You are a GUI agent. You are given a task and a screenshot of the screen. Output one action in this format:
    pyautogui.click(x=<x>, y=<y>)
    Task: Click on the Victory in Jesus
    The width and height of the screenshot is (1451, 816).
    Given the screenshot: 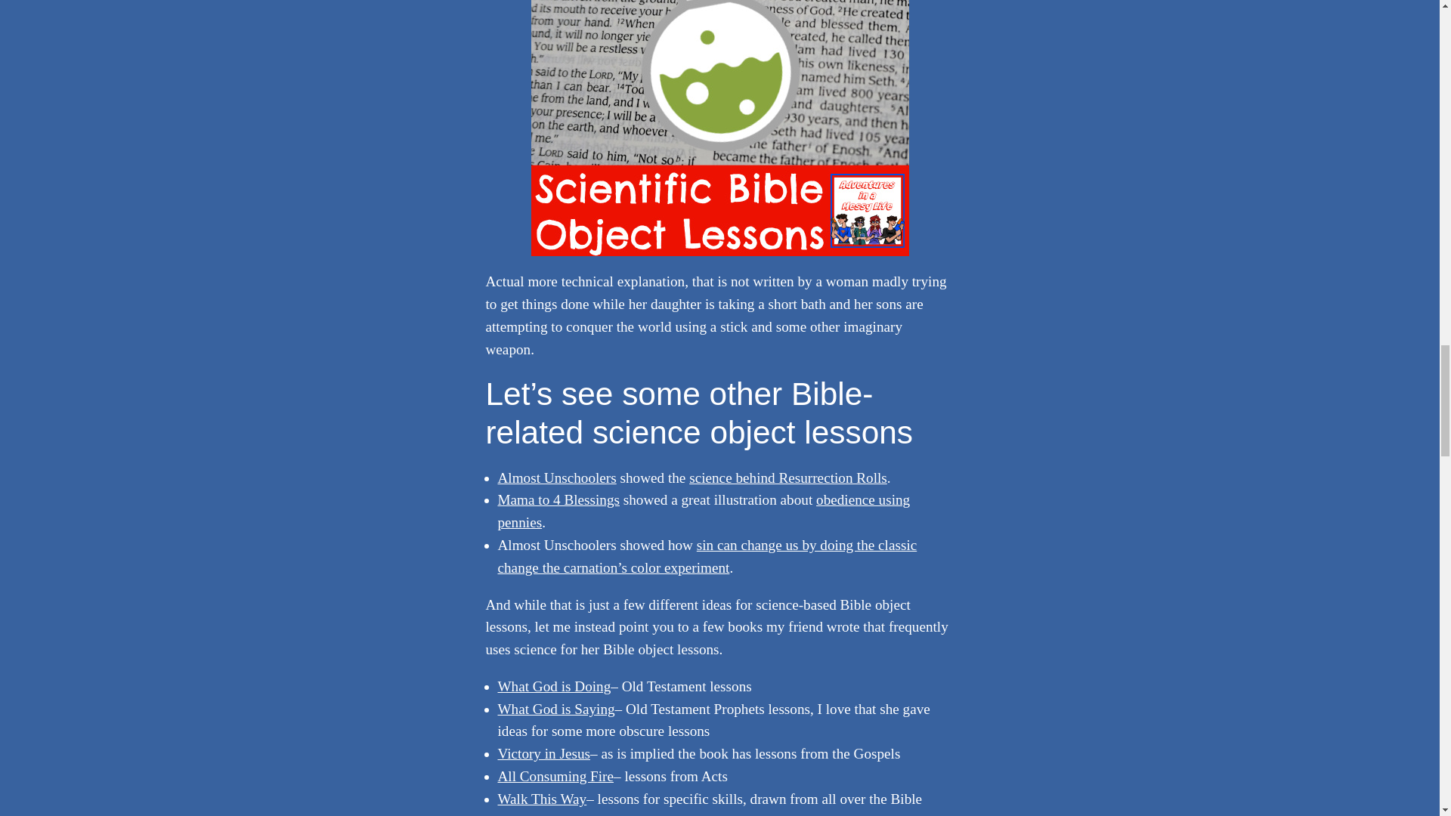 What is the action you would take?
    pyautogui.click(x=544, y=753)
    